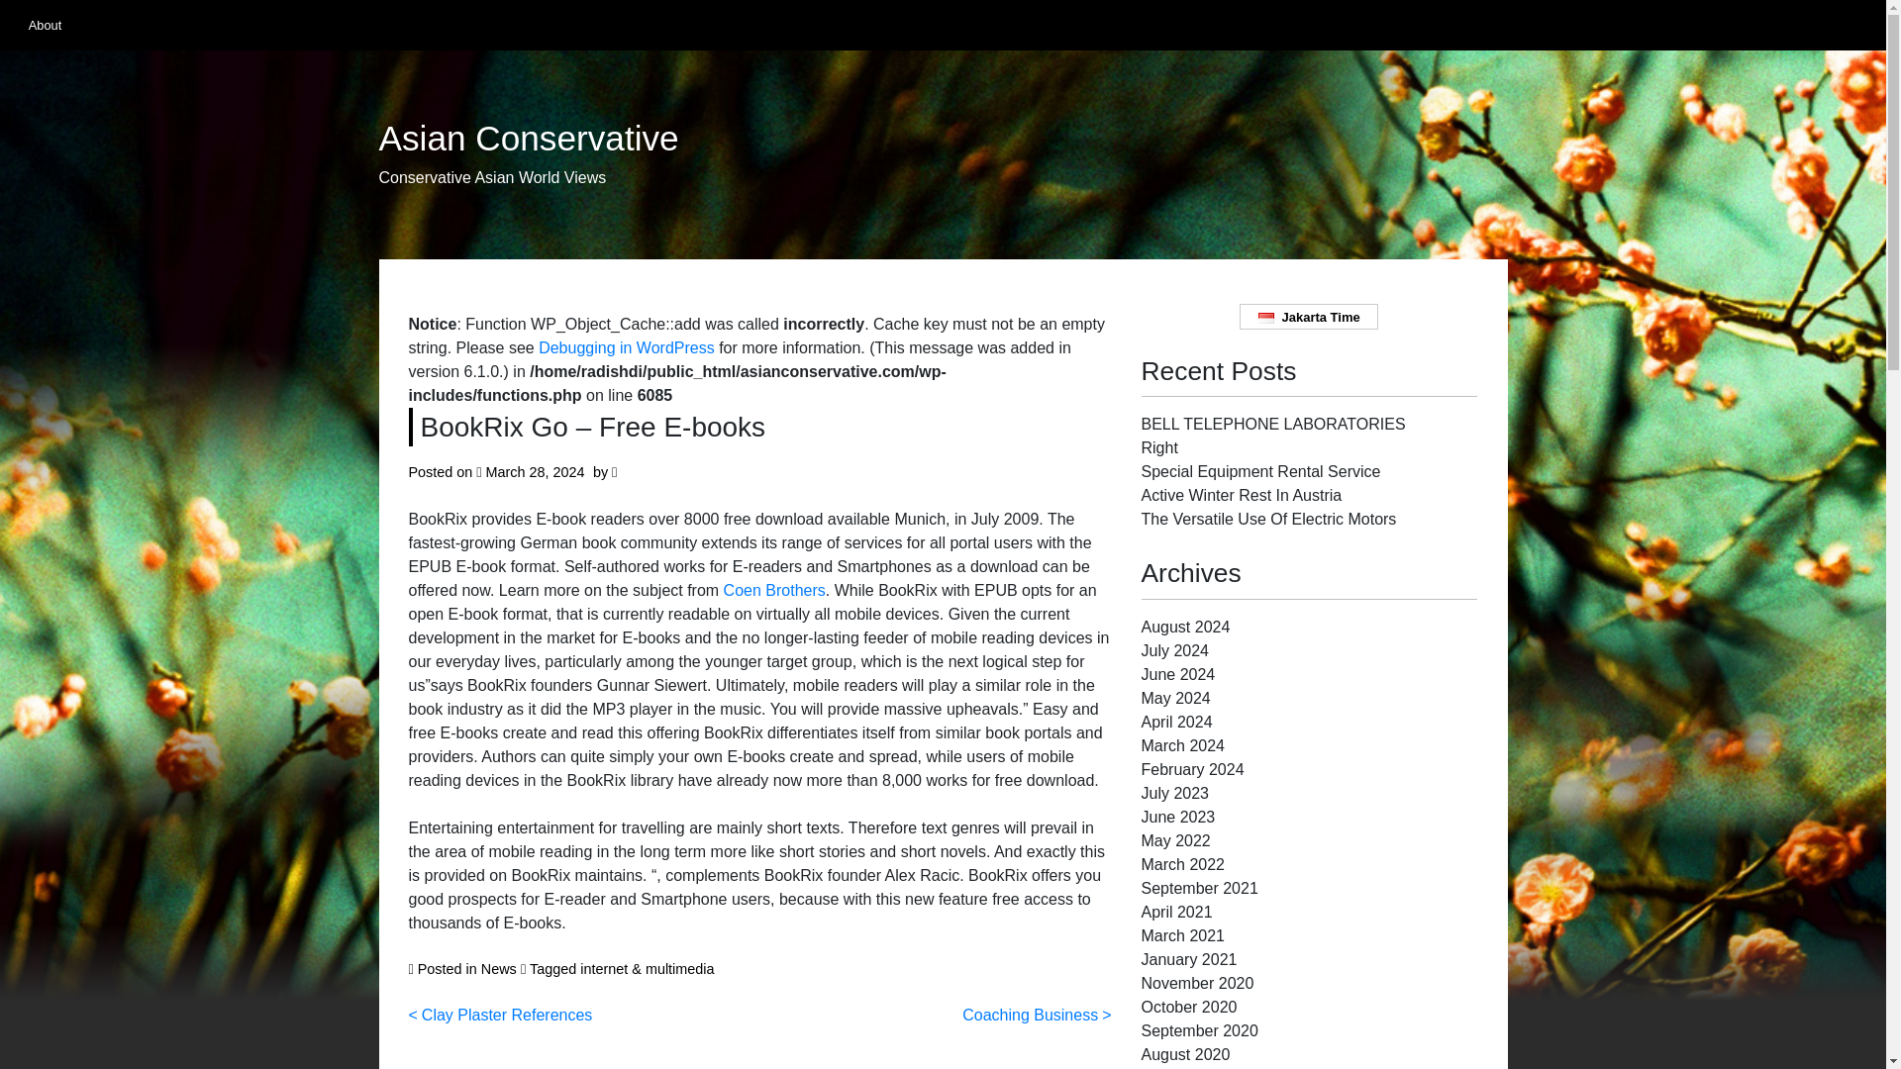 The image size is (1901, 1069). What do you see at coordinates (1182, 865) in the screenshot?
I see `March 2022` at bounding box center [1182, 865].